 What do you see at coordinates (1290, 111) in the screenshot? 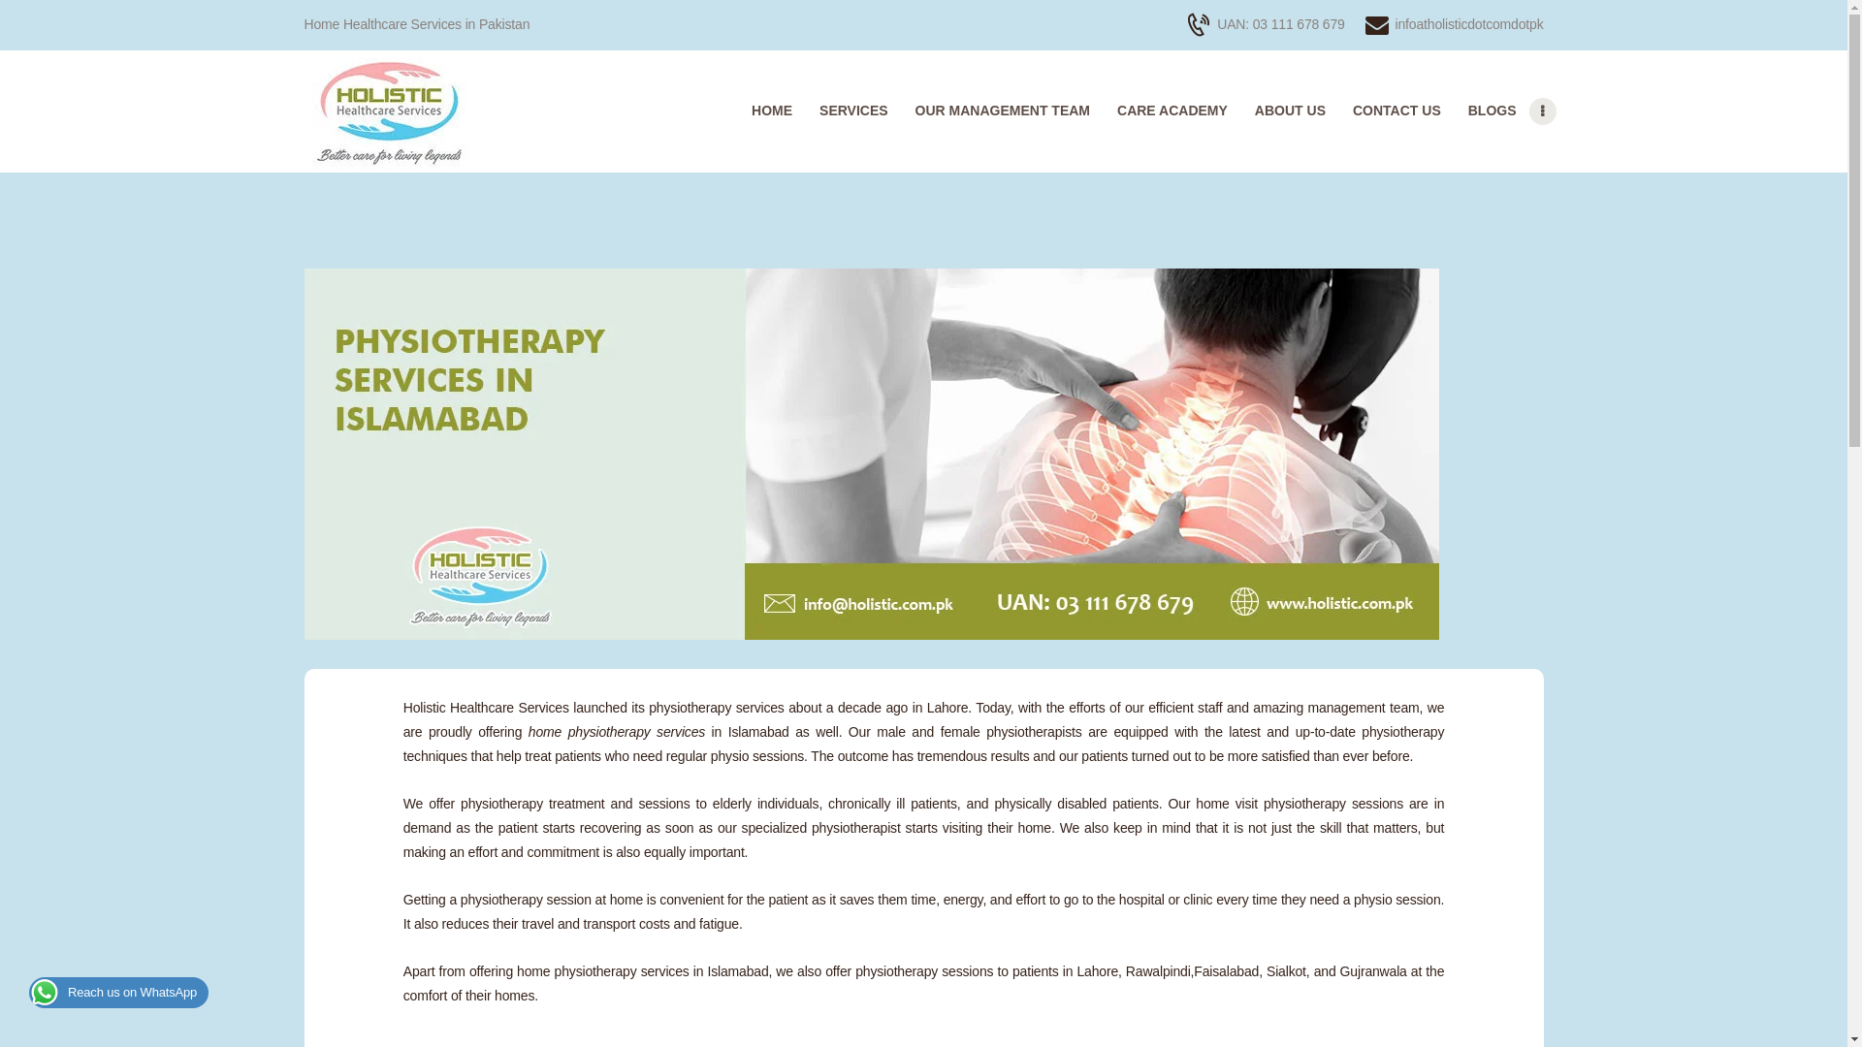
I see `ABOUT US` at bounding box center [1290, 111].